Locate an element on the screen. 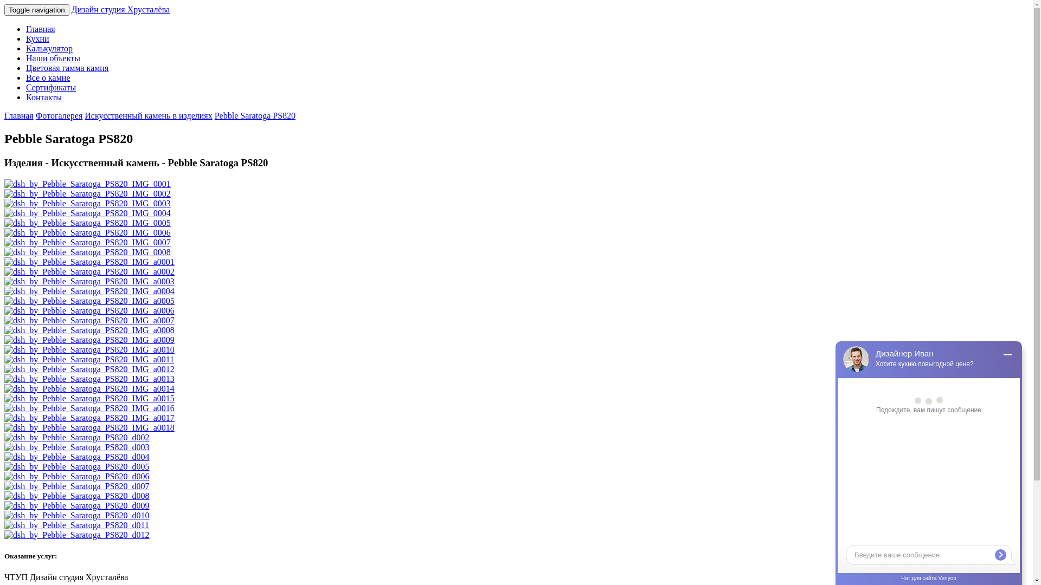 This screenshot has height=585, width=1041. dsh_by_Pebble_Saratoga_PS820_IMG_a0018 is located at coordinates (89, 428).